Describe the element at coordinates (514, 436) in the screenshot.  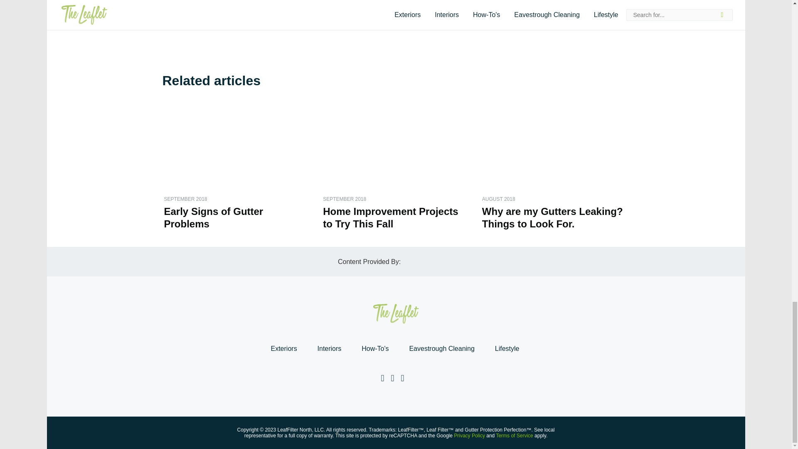
I see `Terms of Service` at that location.